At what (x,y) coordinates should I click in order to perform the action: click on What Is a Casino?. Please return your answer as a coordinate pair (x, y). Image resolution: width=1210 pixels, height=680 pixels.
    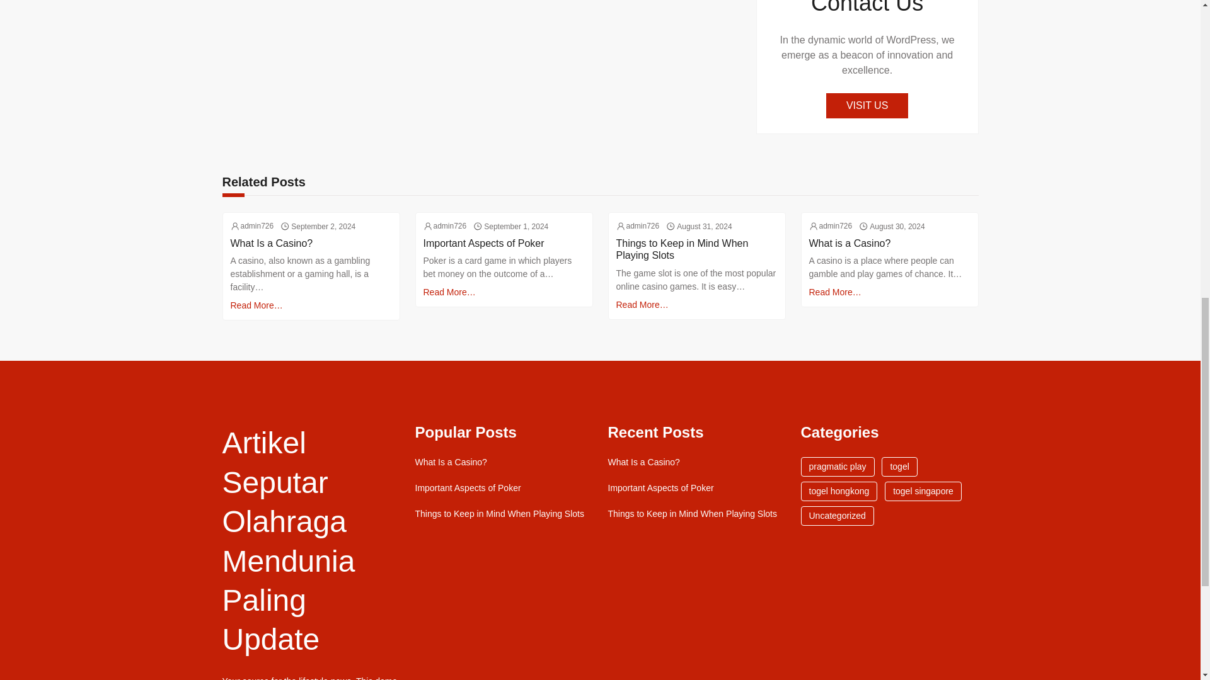
    Looking at the image, I should click on (272, 243).